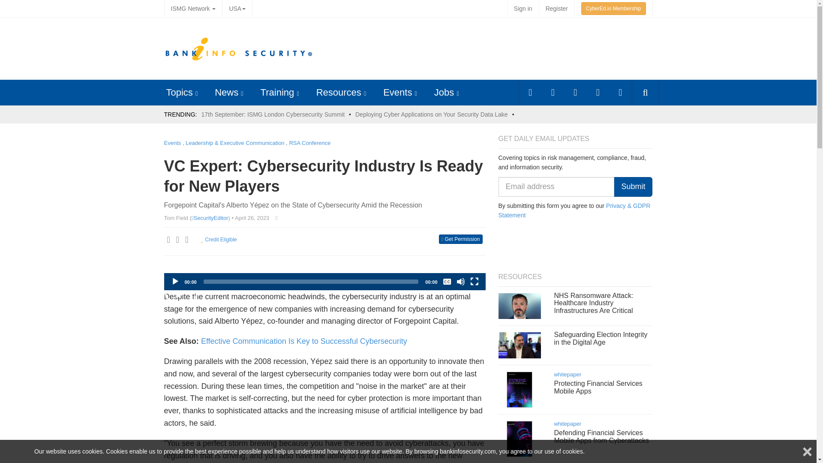 Image resolution: width=823 pixels, height=463 pixels. What do you see at coordinates (523, 9) in the screenshot?
I see `Sign in` at bounding box center [523, 9].